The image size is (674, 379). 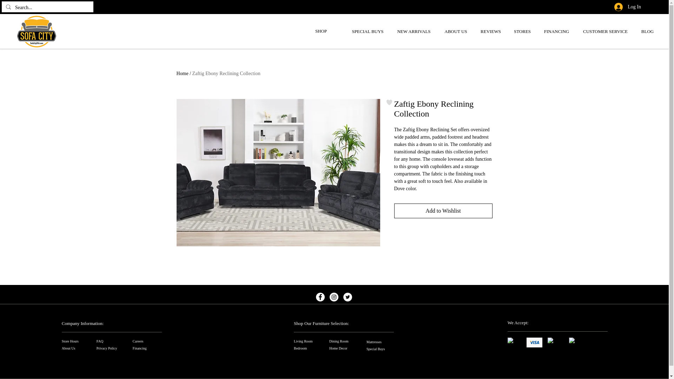 I want to click on Log In, so click(x=627, y=7).